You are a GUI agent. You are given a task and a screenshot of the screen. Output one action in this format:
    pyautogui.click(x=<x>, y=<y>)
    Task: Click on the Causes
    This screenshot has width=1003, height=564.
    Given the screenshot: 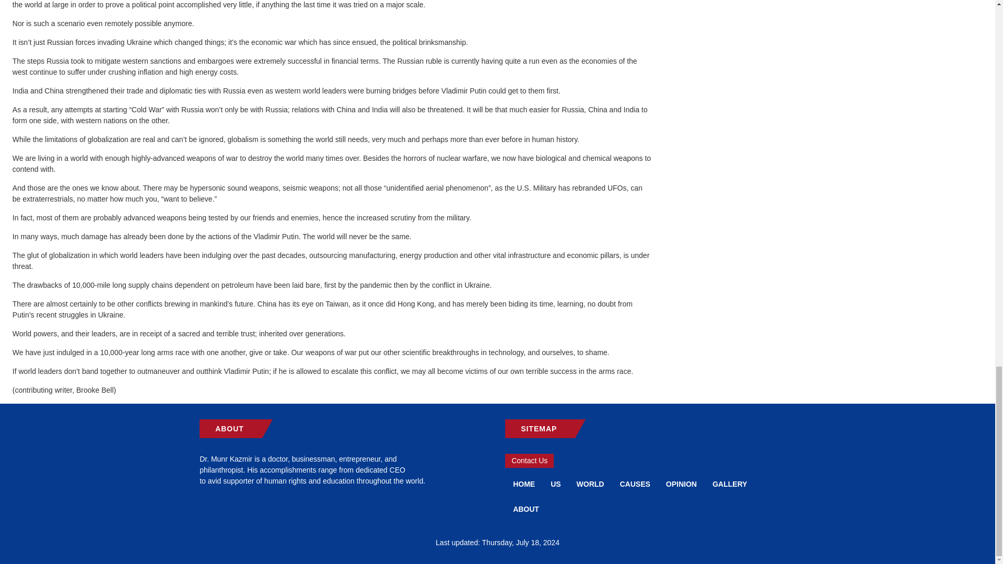 What is the action you would take?
    pyautogui.click(x=635, y=484)
    